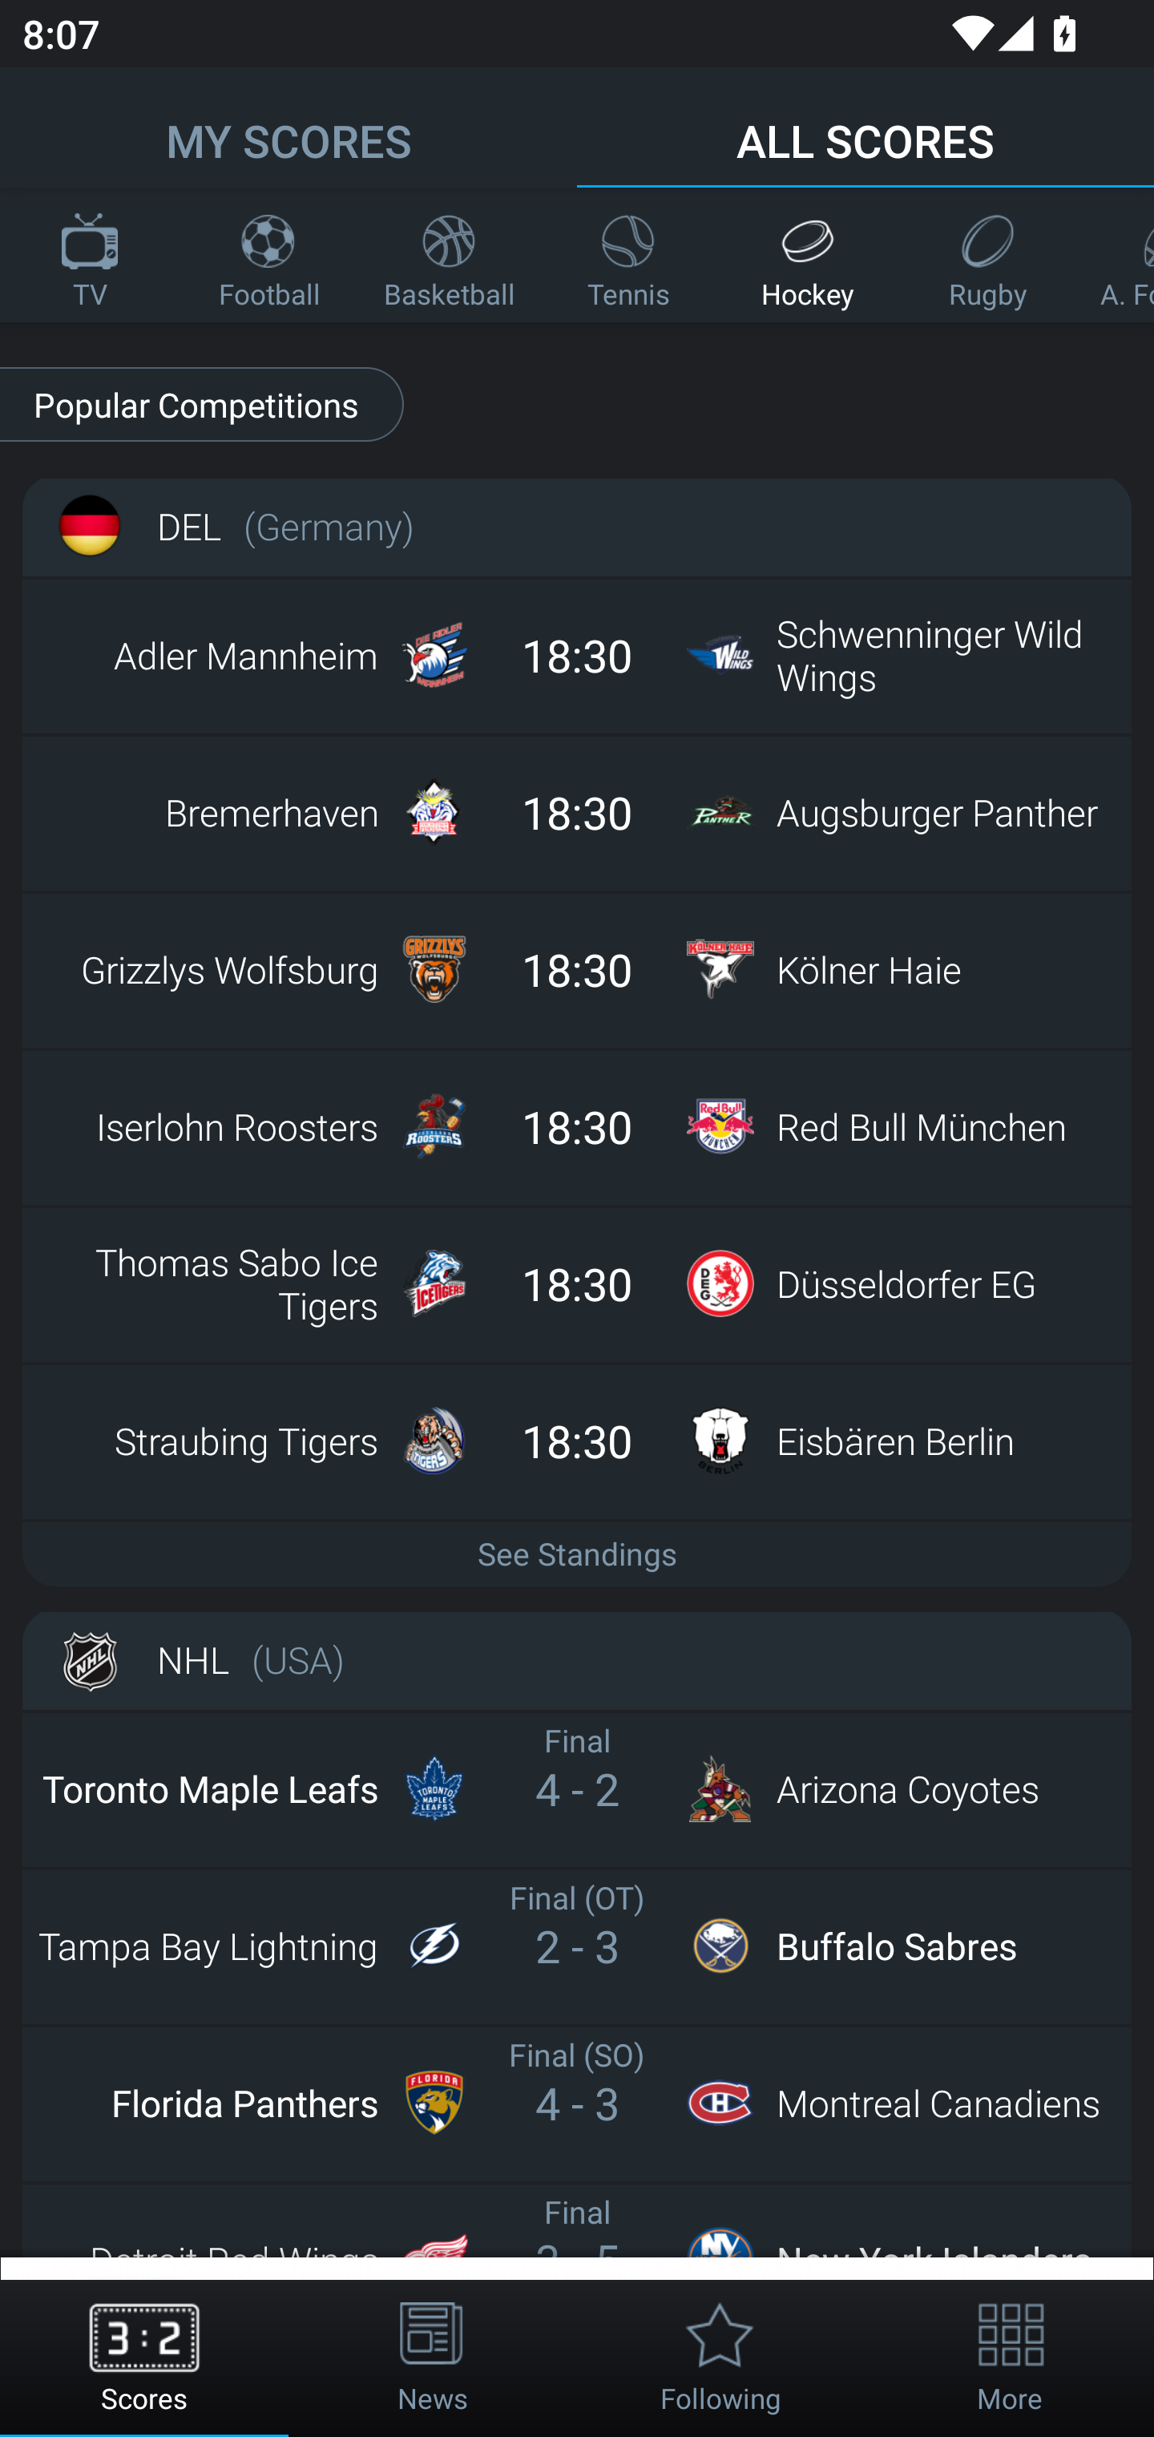 This screenshot has height=2437, width=1154. Describe the element at coordinates (721, 2358) in the screenshot. I see `Following` at that location.